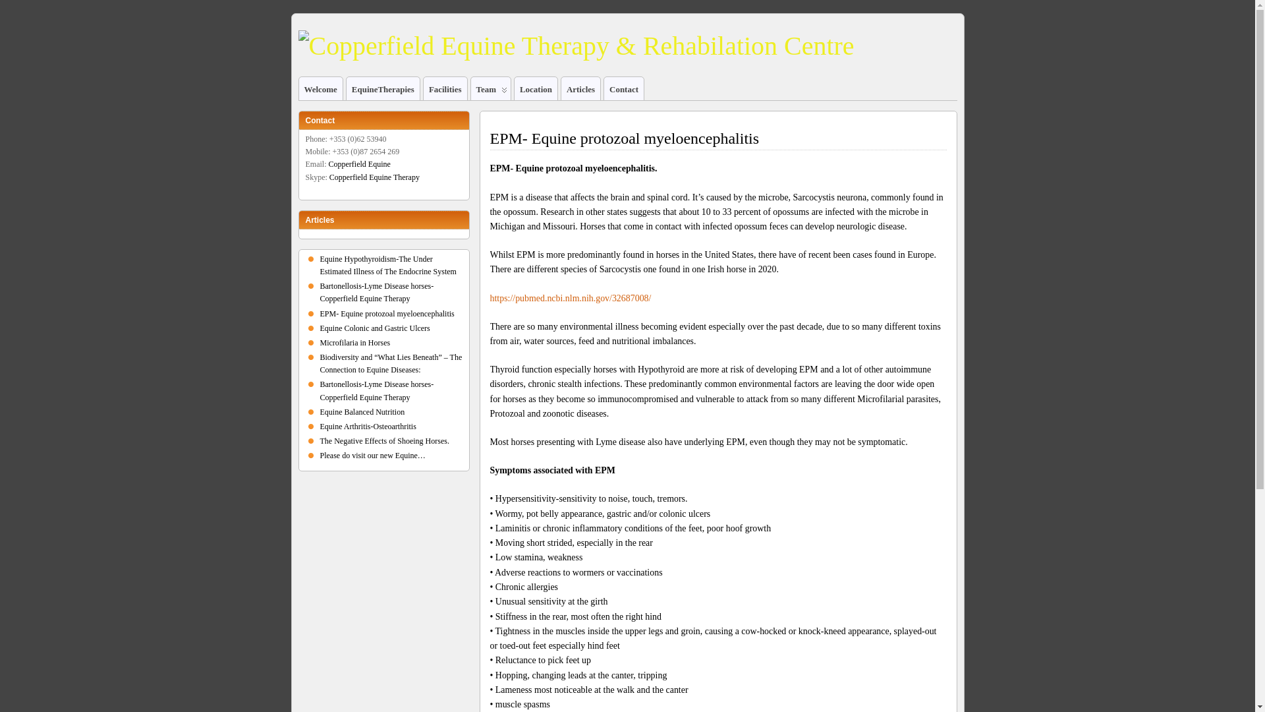  Describe the element at coordinates (384, 441) in the screenshot. I see `The Negative Effects of Shoeing Horses.` at that location.